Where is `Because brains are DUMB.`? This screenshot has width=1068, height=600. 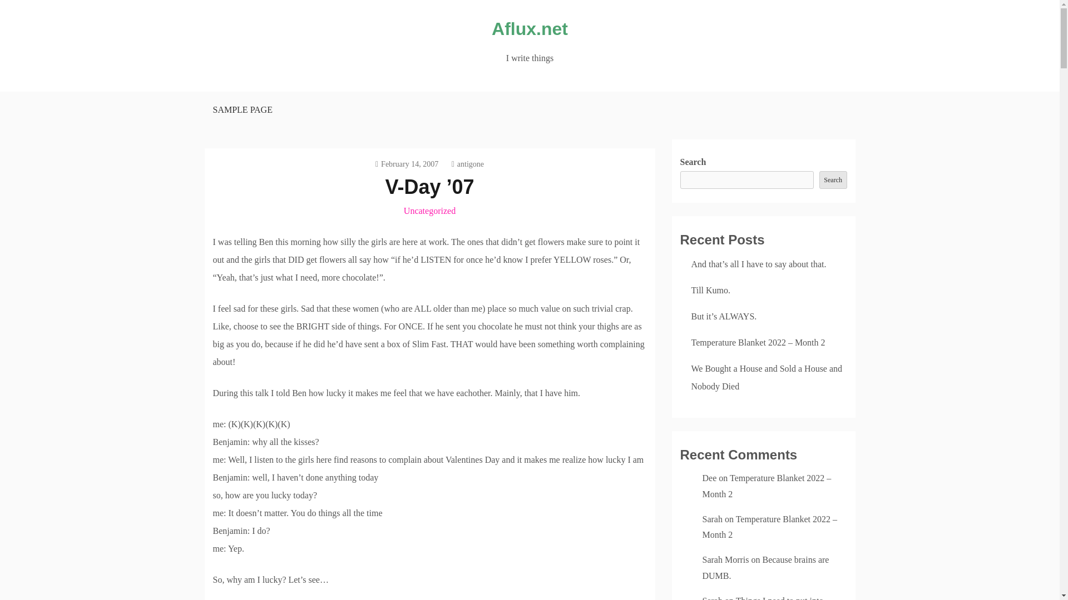
Because brains are DUMB. is located at coordinates (765, 568).